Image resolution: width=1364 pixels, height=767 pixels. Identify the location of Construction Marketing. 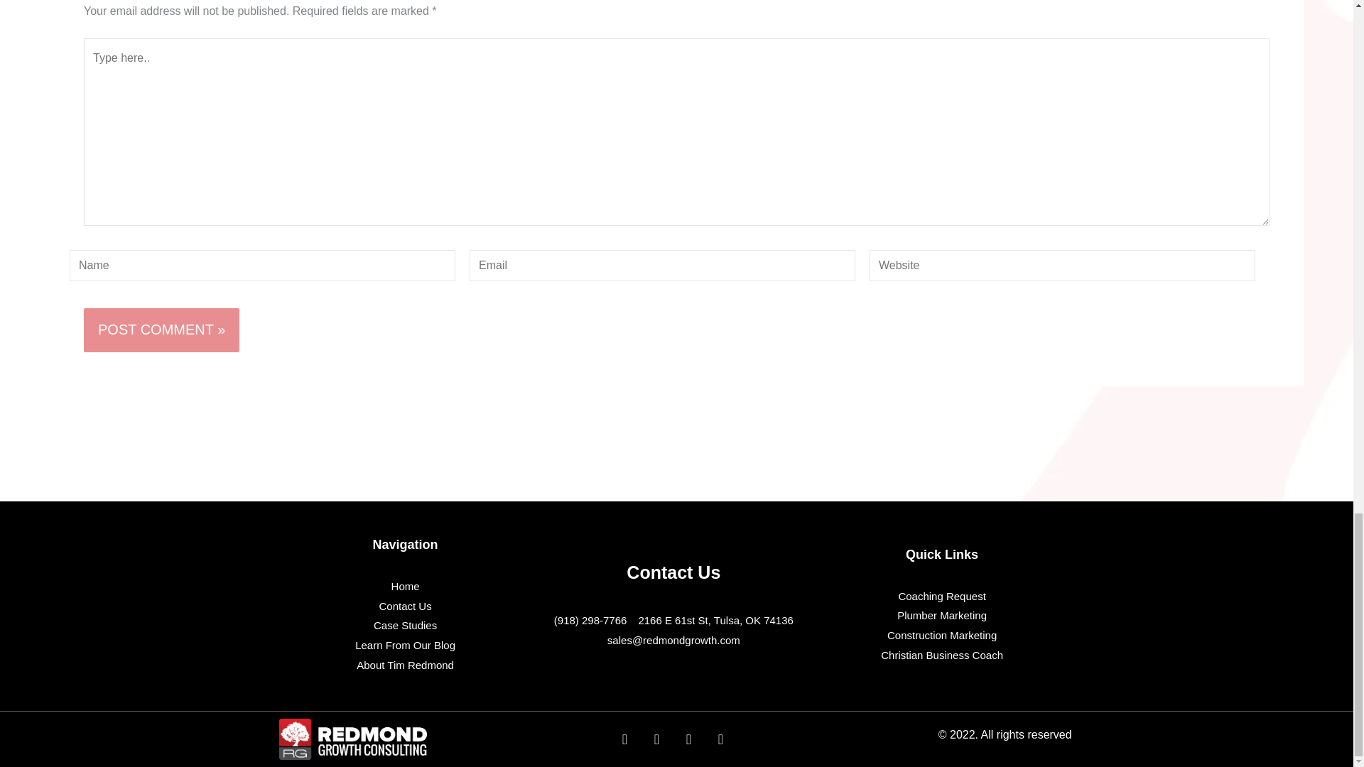
(942, 636).